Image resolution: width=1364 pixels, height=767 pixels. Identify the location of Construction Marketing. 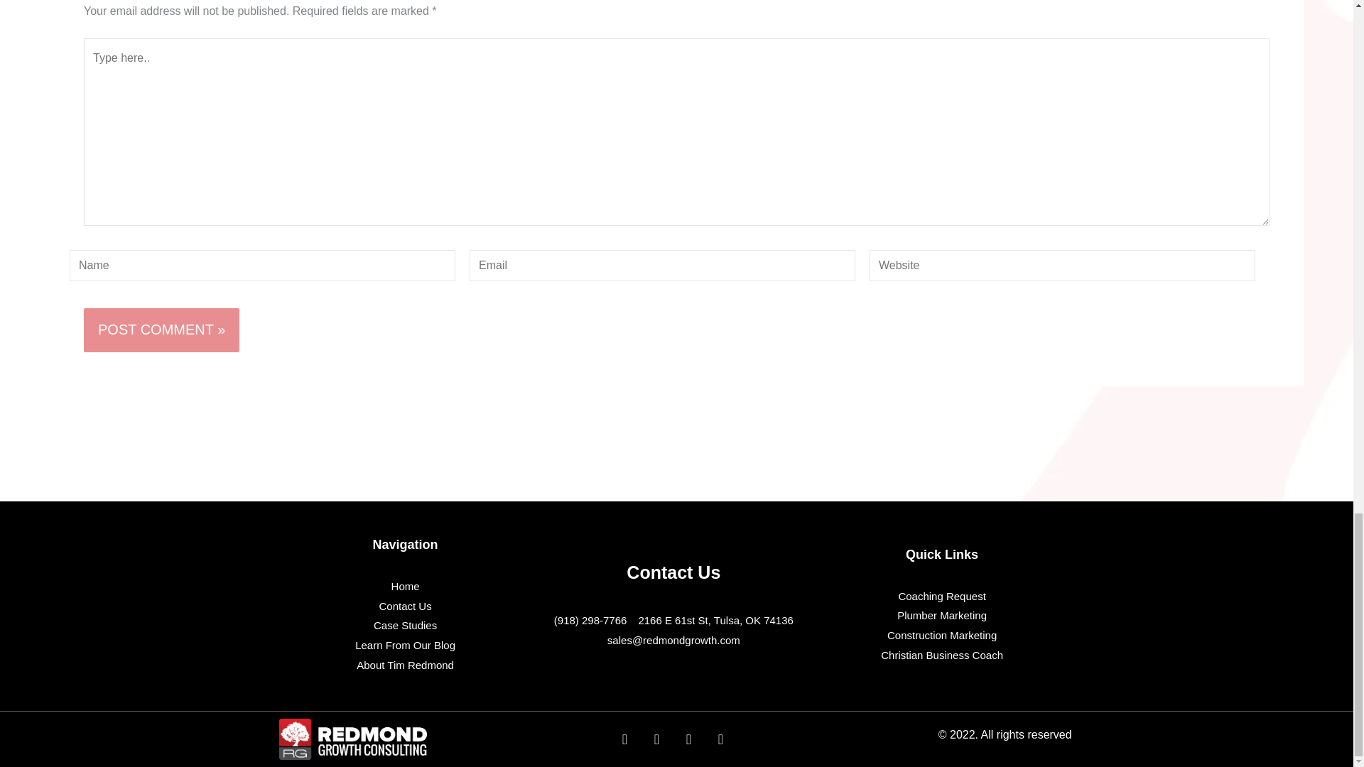
(942, 636).